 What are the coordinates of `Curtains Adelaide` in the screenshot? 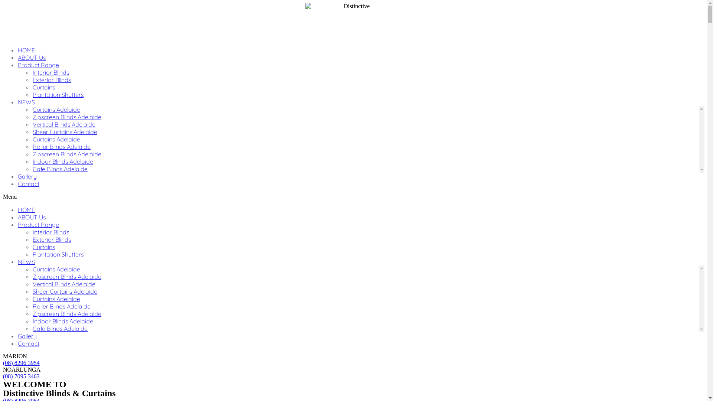 It's located at (56, 269).